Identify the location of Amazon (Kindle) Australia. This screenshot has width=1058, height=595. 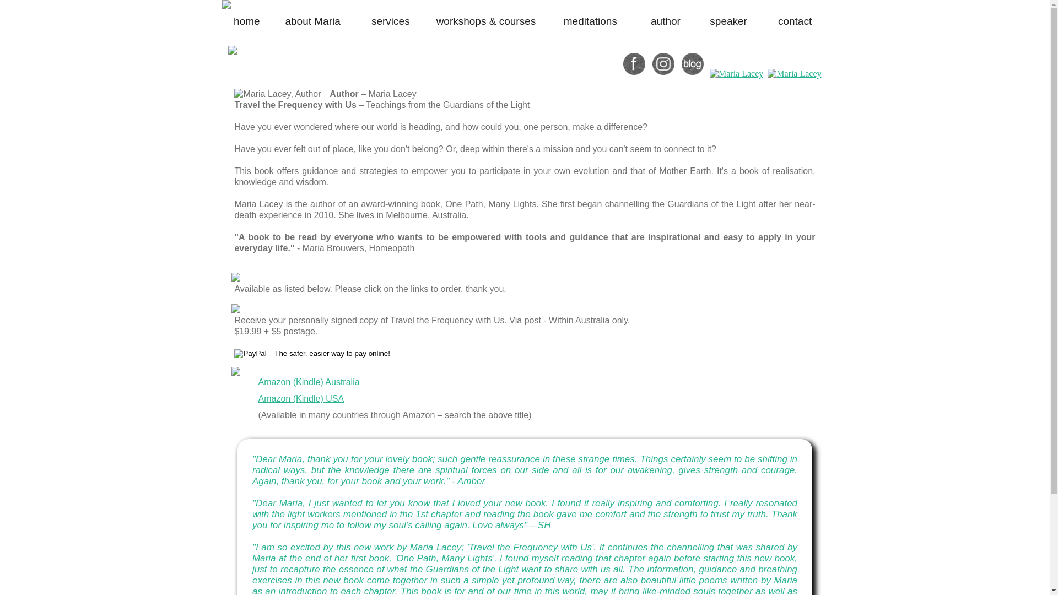
(309, 382).